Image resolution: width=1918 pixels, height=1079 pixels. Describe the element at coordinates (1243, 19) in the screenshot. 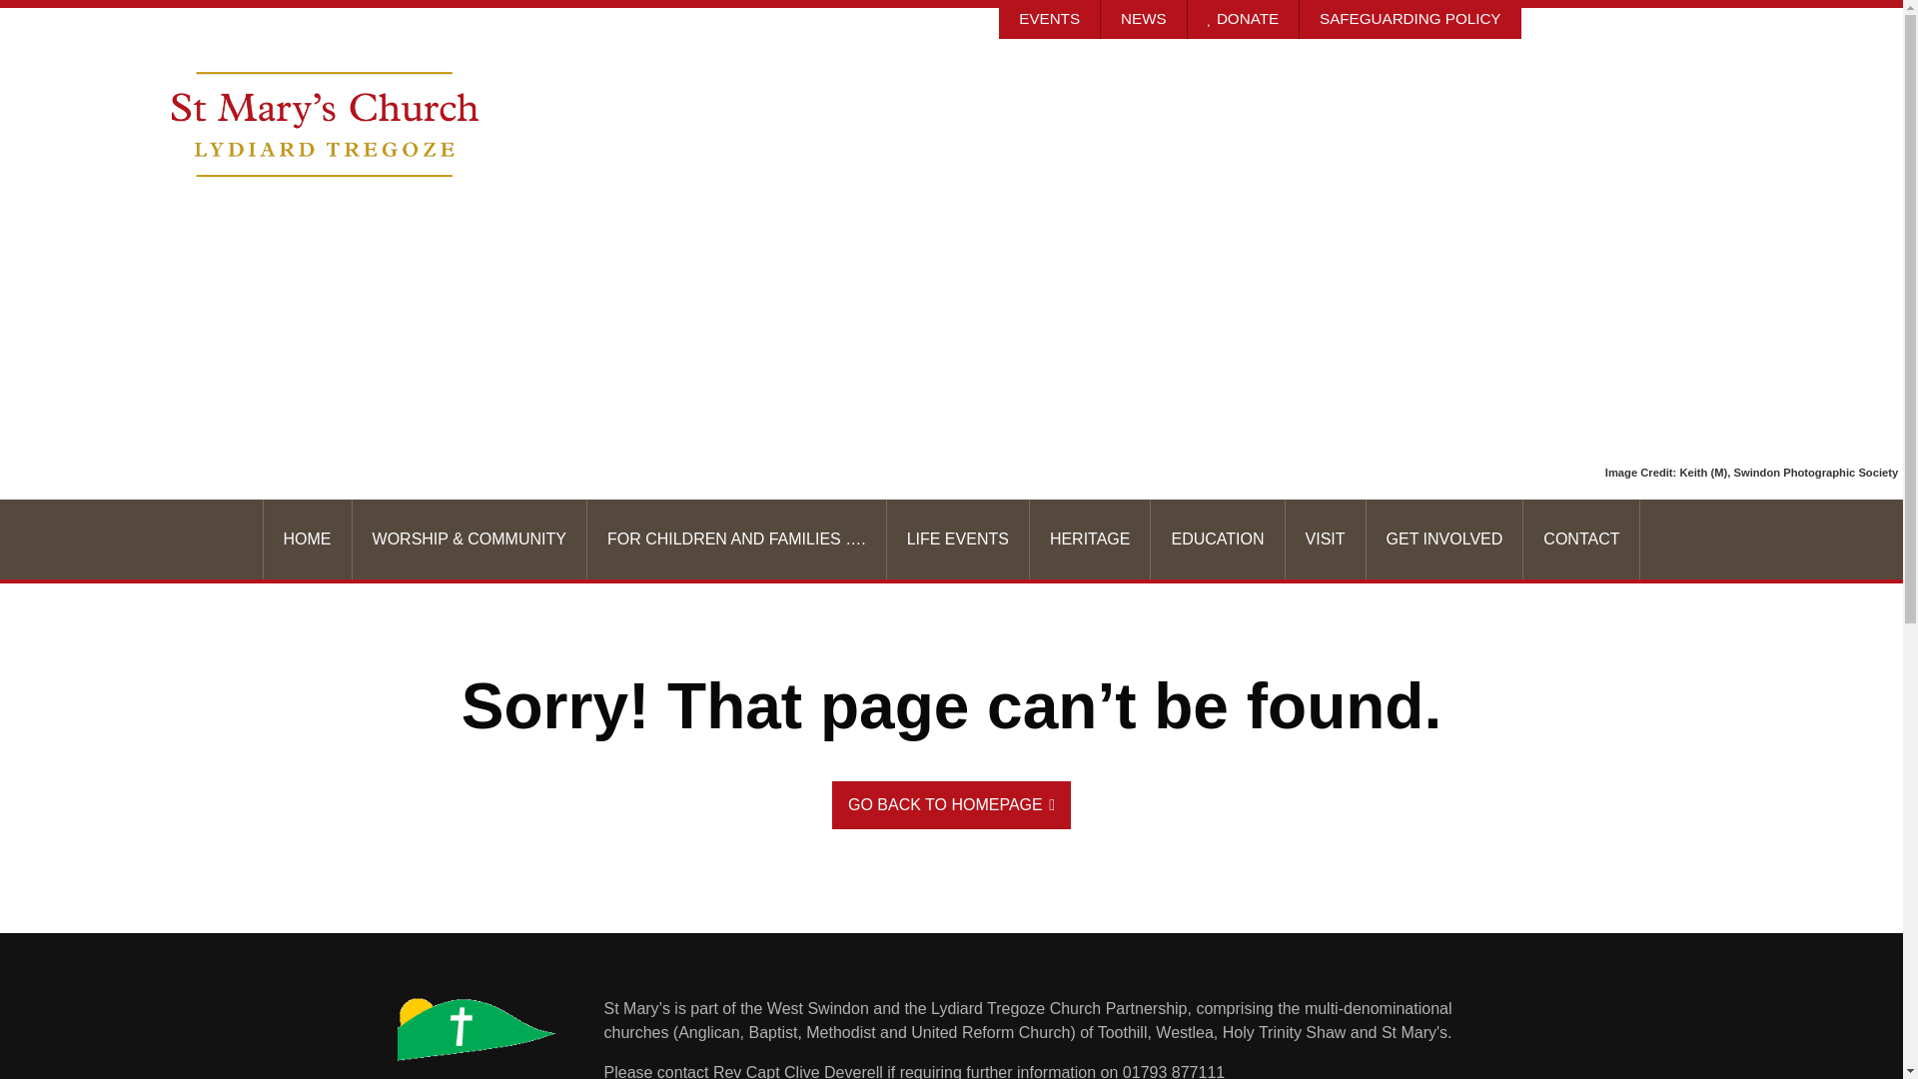

I see `DONATE` at that location.